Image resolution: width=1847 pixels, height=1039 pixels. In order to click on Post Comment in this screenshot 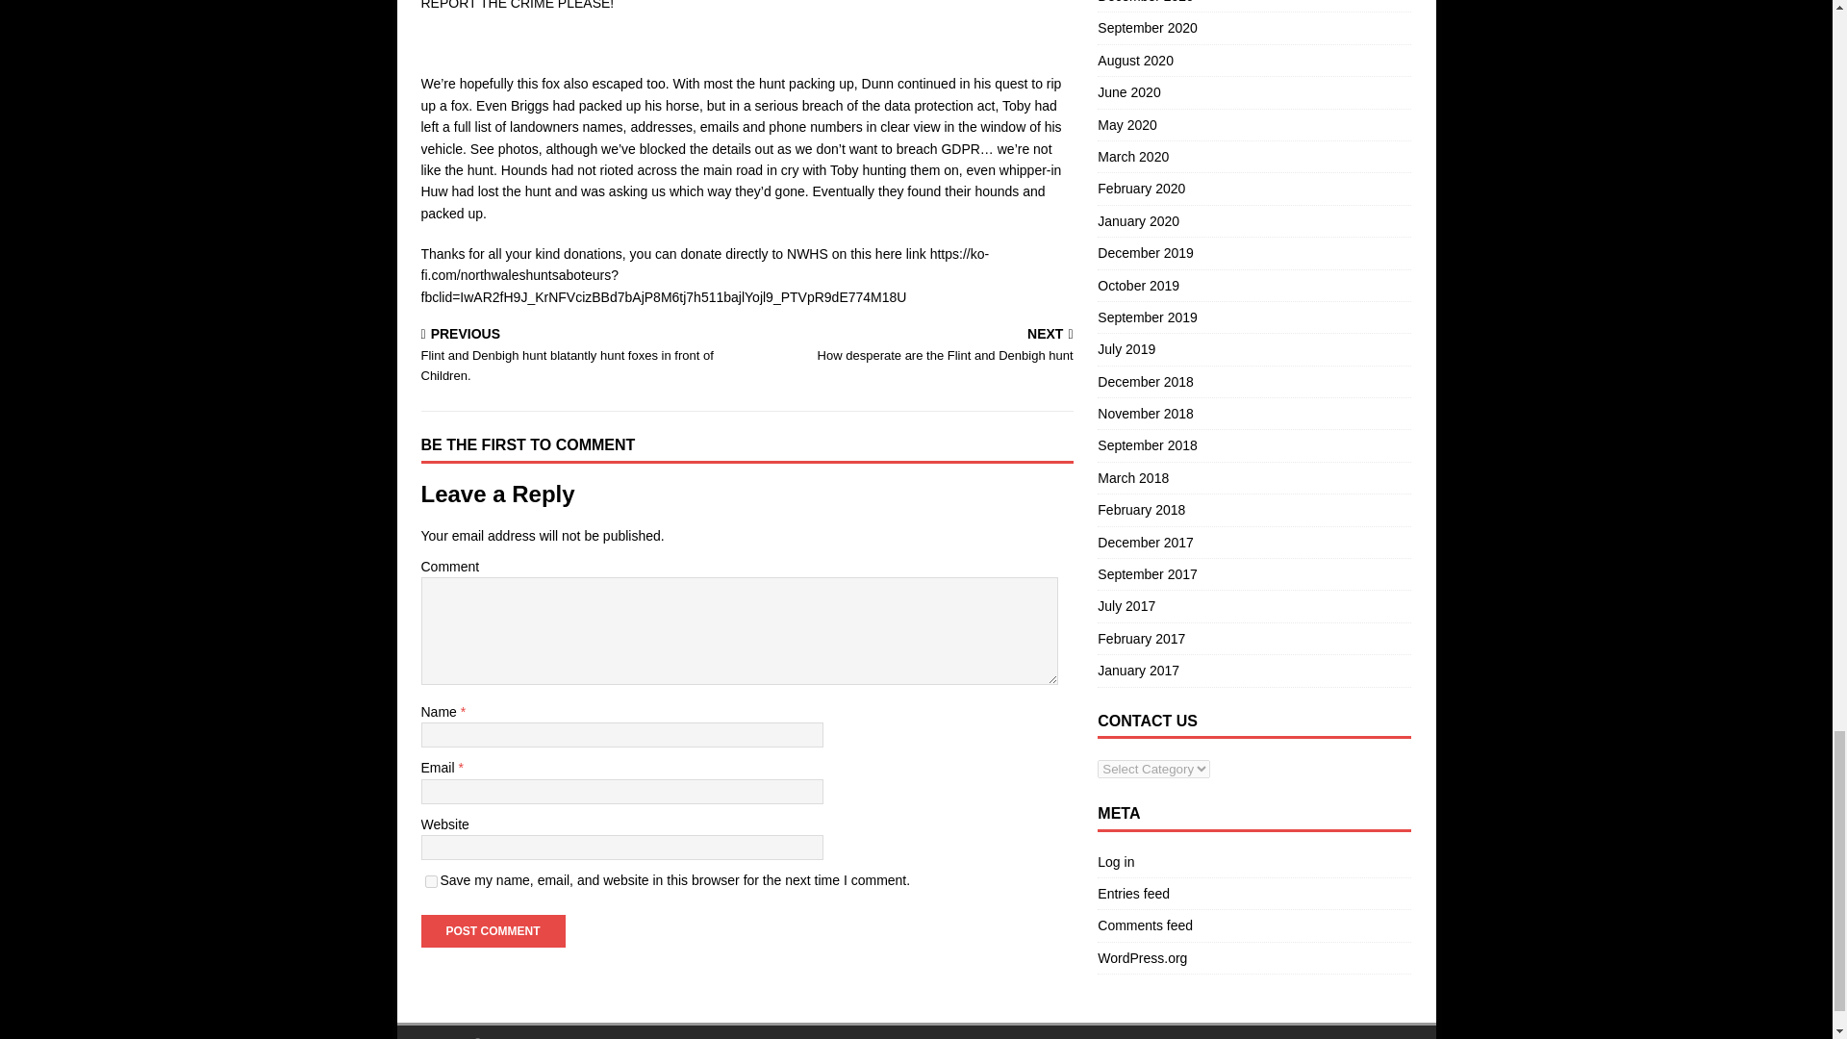, I will do `click(914, 346)`.